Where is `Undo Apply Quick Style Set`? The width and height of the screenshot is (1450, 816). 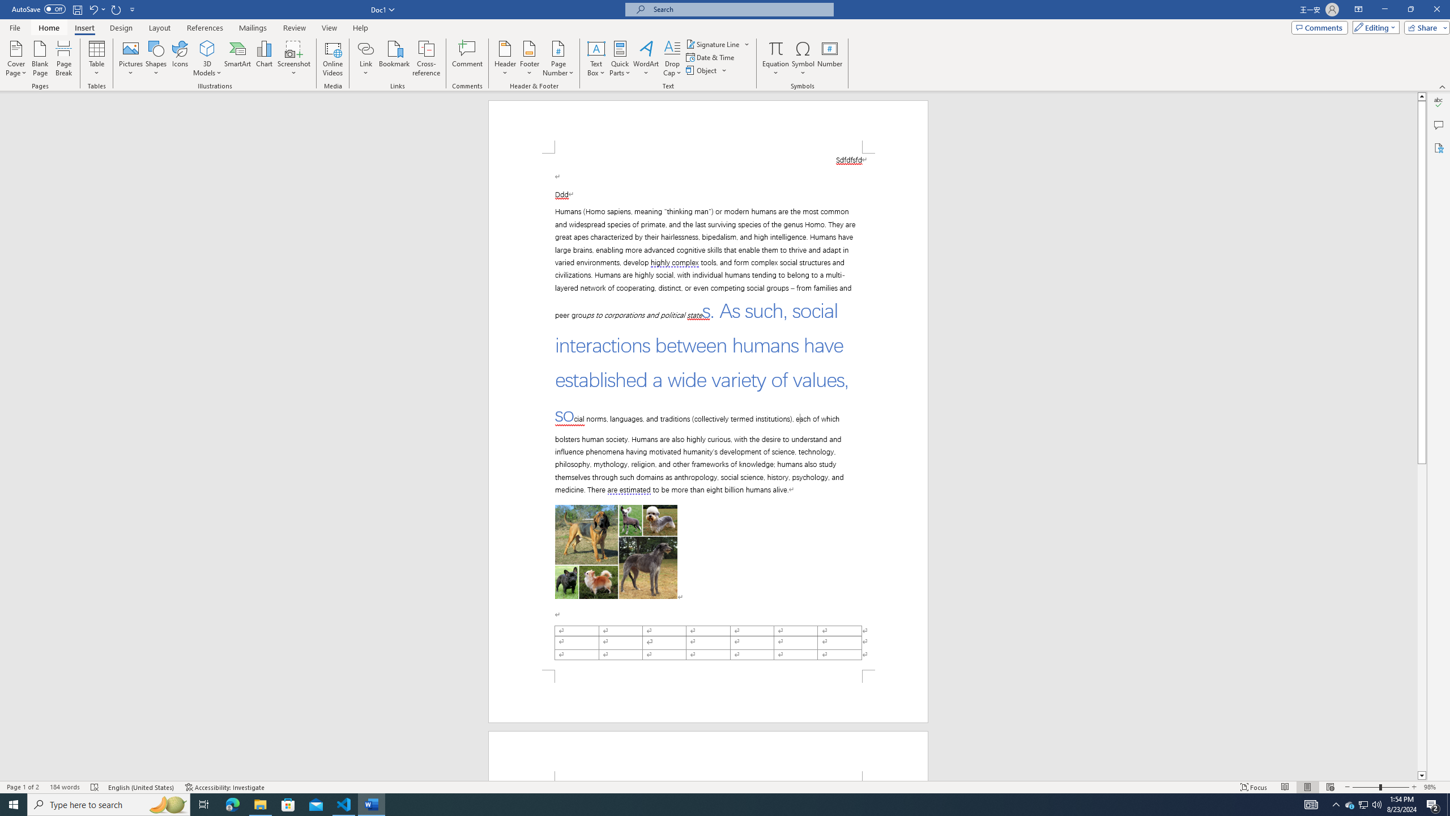 Undo Apply Quick Style Set is located at coordinates (93, 9).